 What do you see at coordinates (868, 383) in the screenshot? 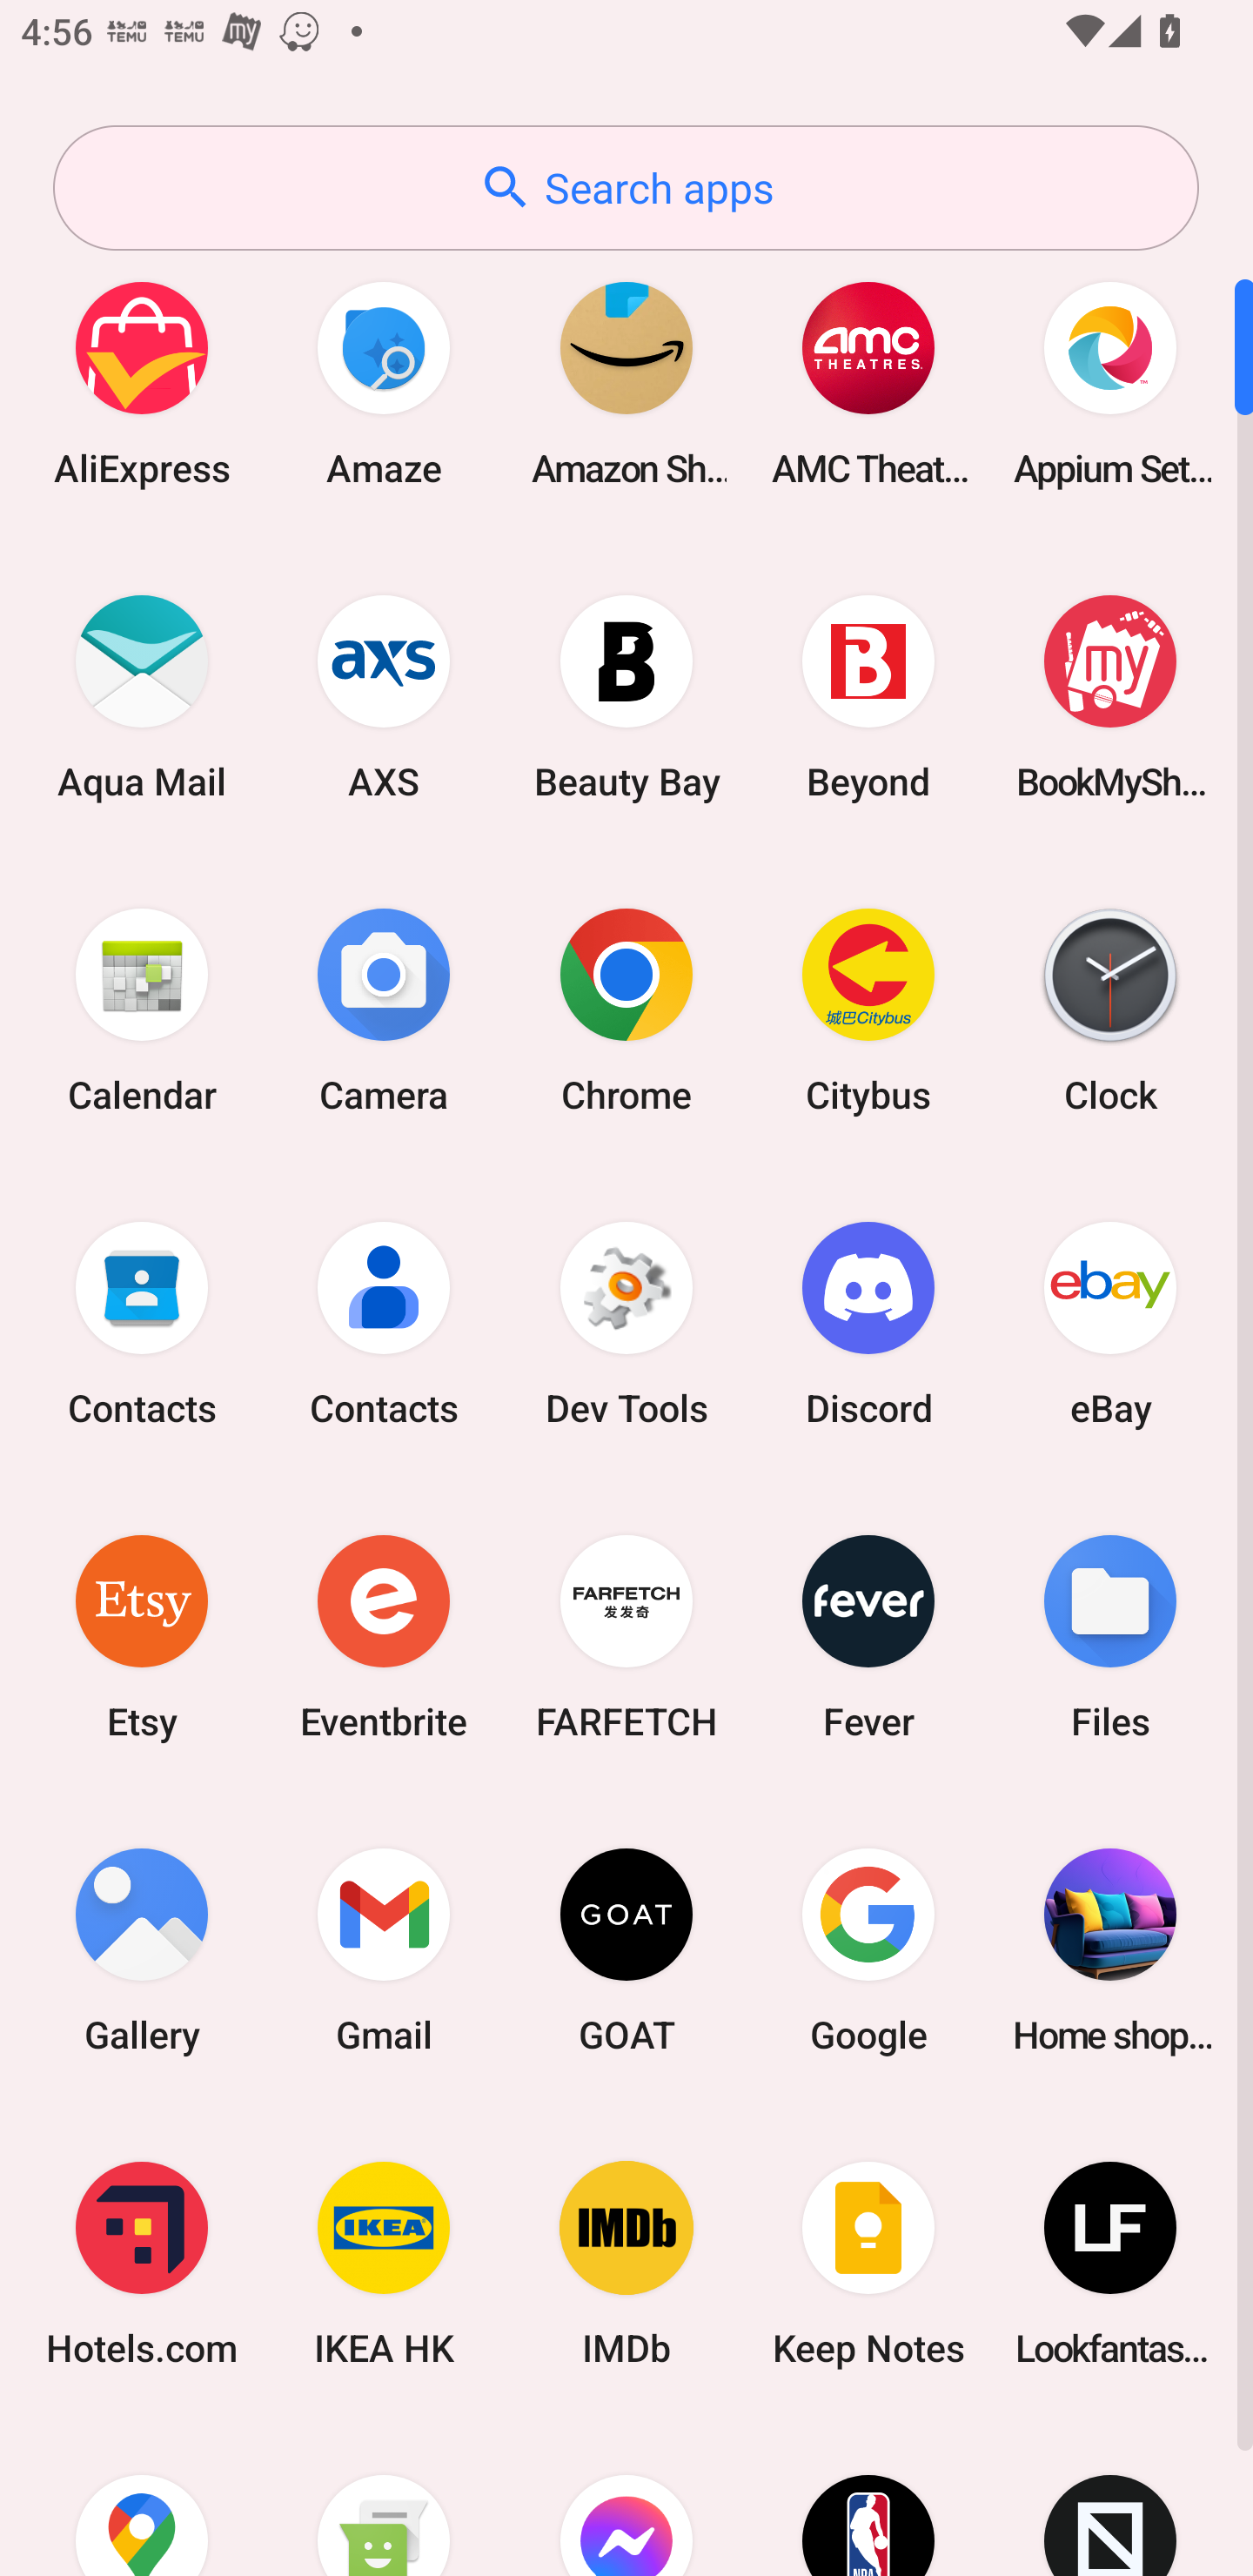
I see `AMC Theatres` at bounding box center [868, 383].